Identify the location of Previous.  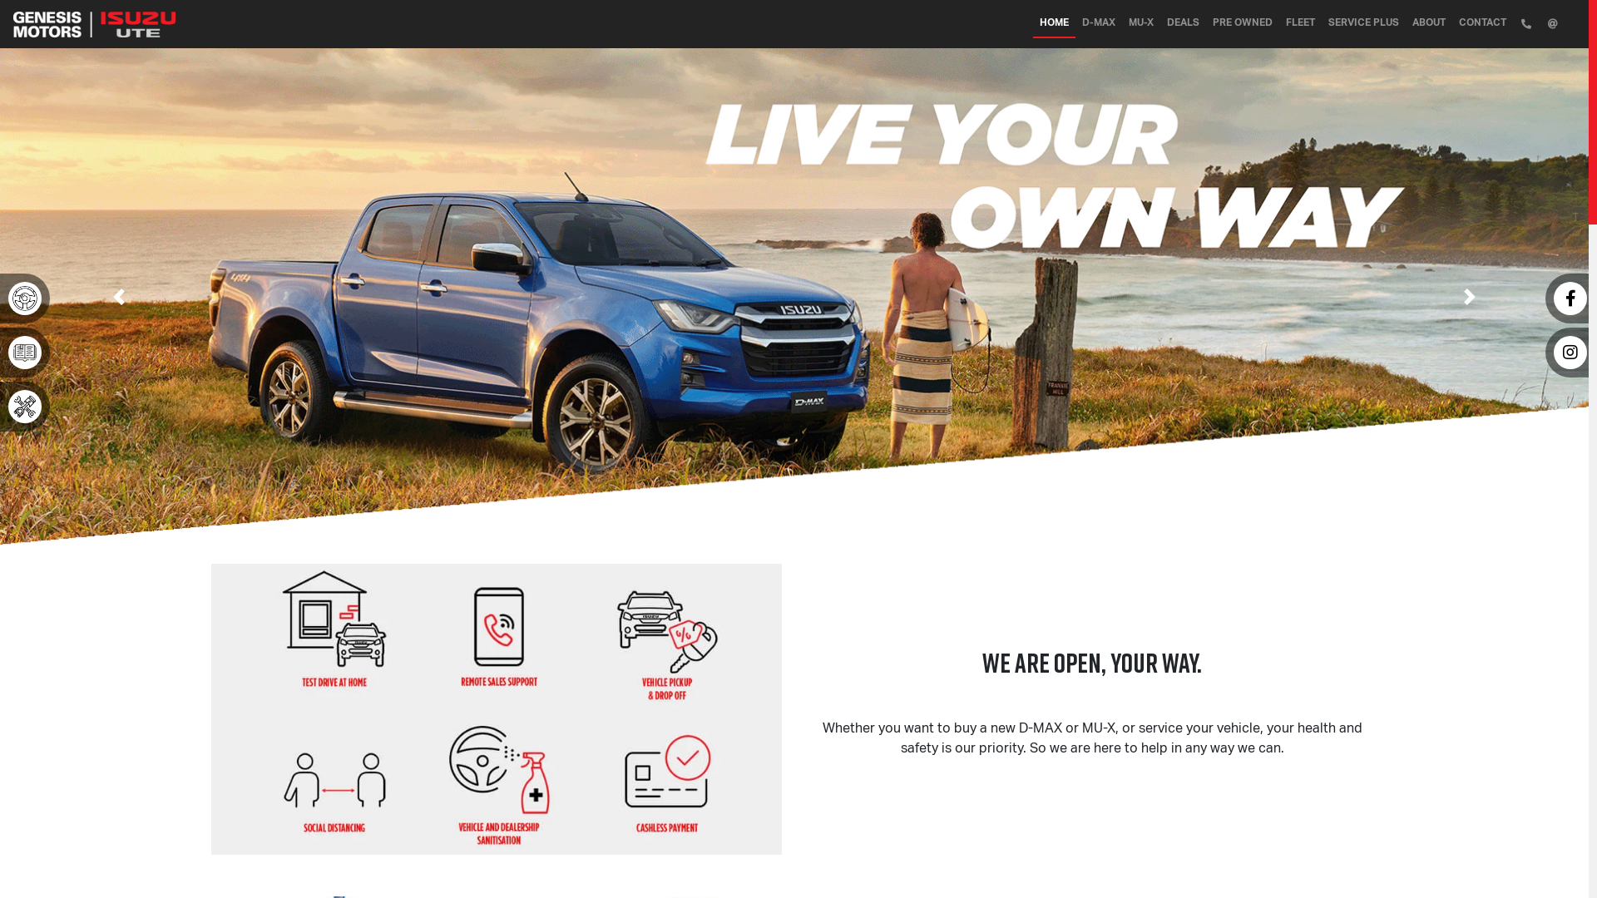
(120, 296).